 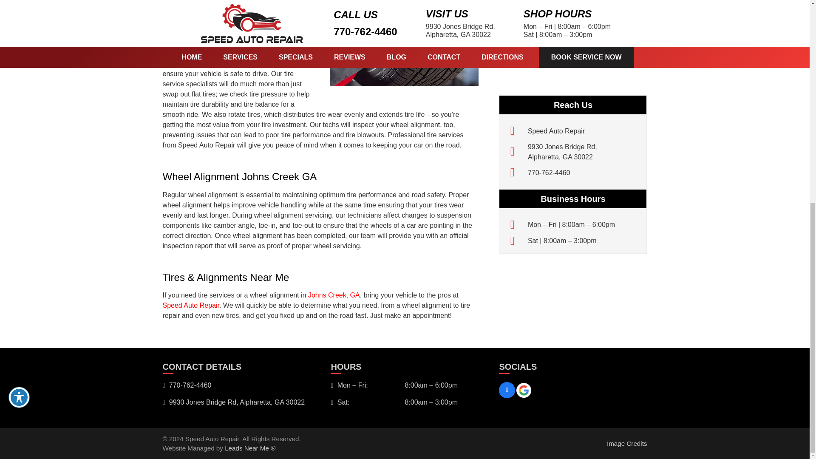 I want to click on 770-762-4460, so click(x=549, y=15).